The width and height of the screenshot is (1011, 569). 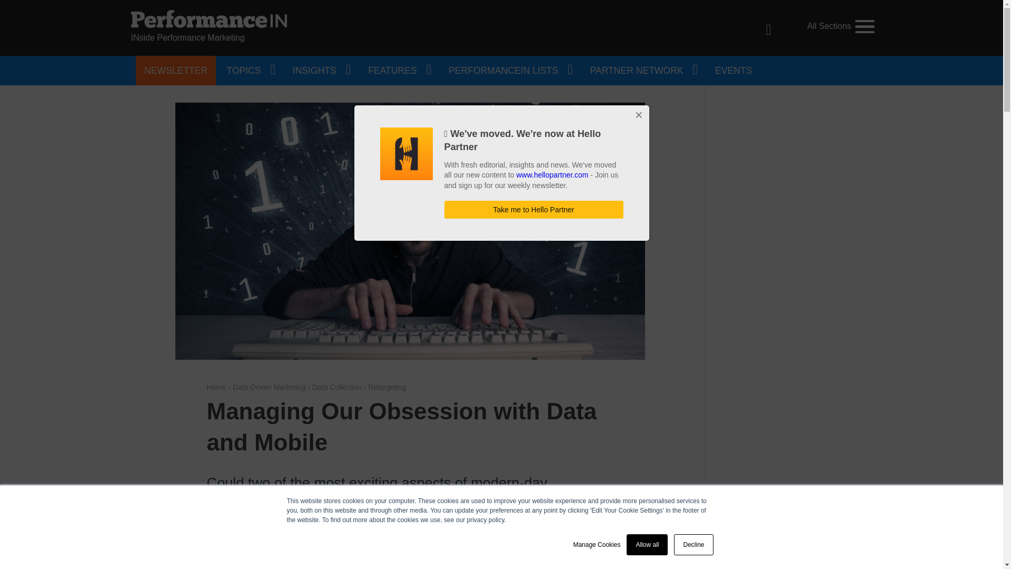 What do you see at coordinates (693, 545) in the screenshot?
I see `Decline` at bounding box center [693, 545].